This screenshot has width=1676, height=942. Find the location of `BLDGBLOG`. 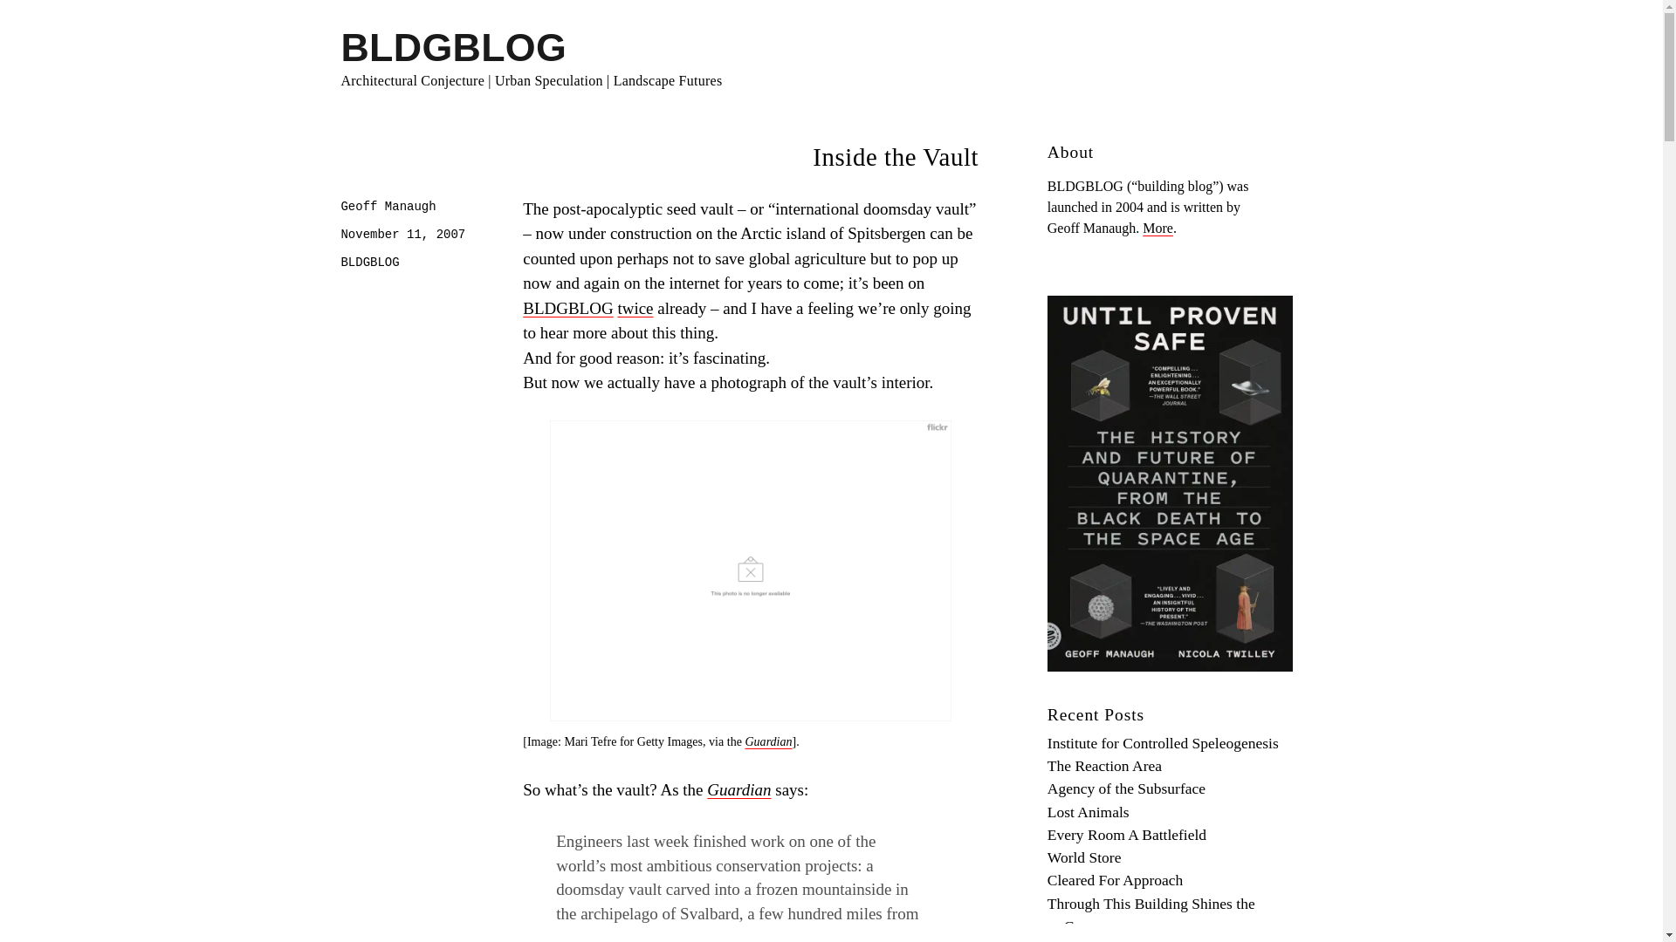

BLDGBLOG is located at coordinates (452, 47).